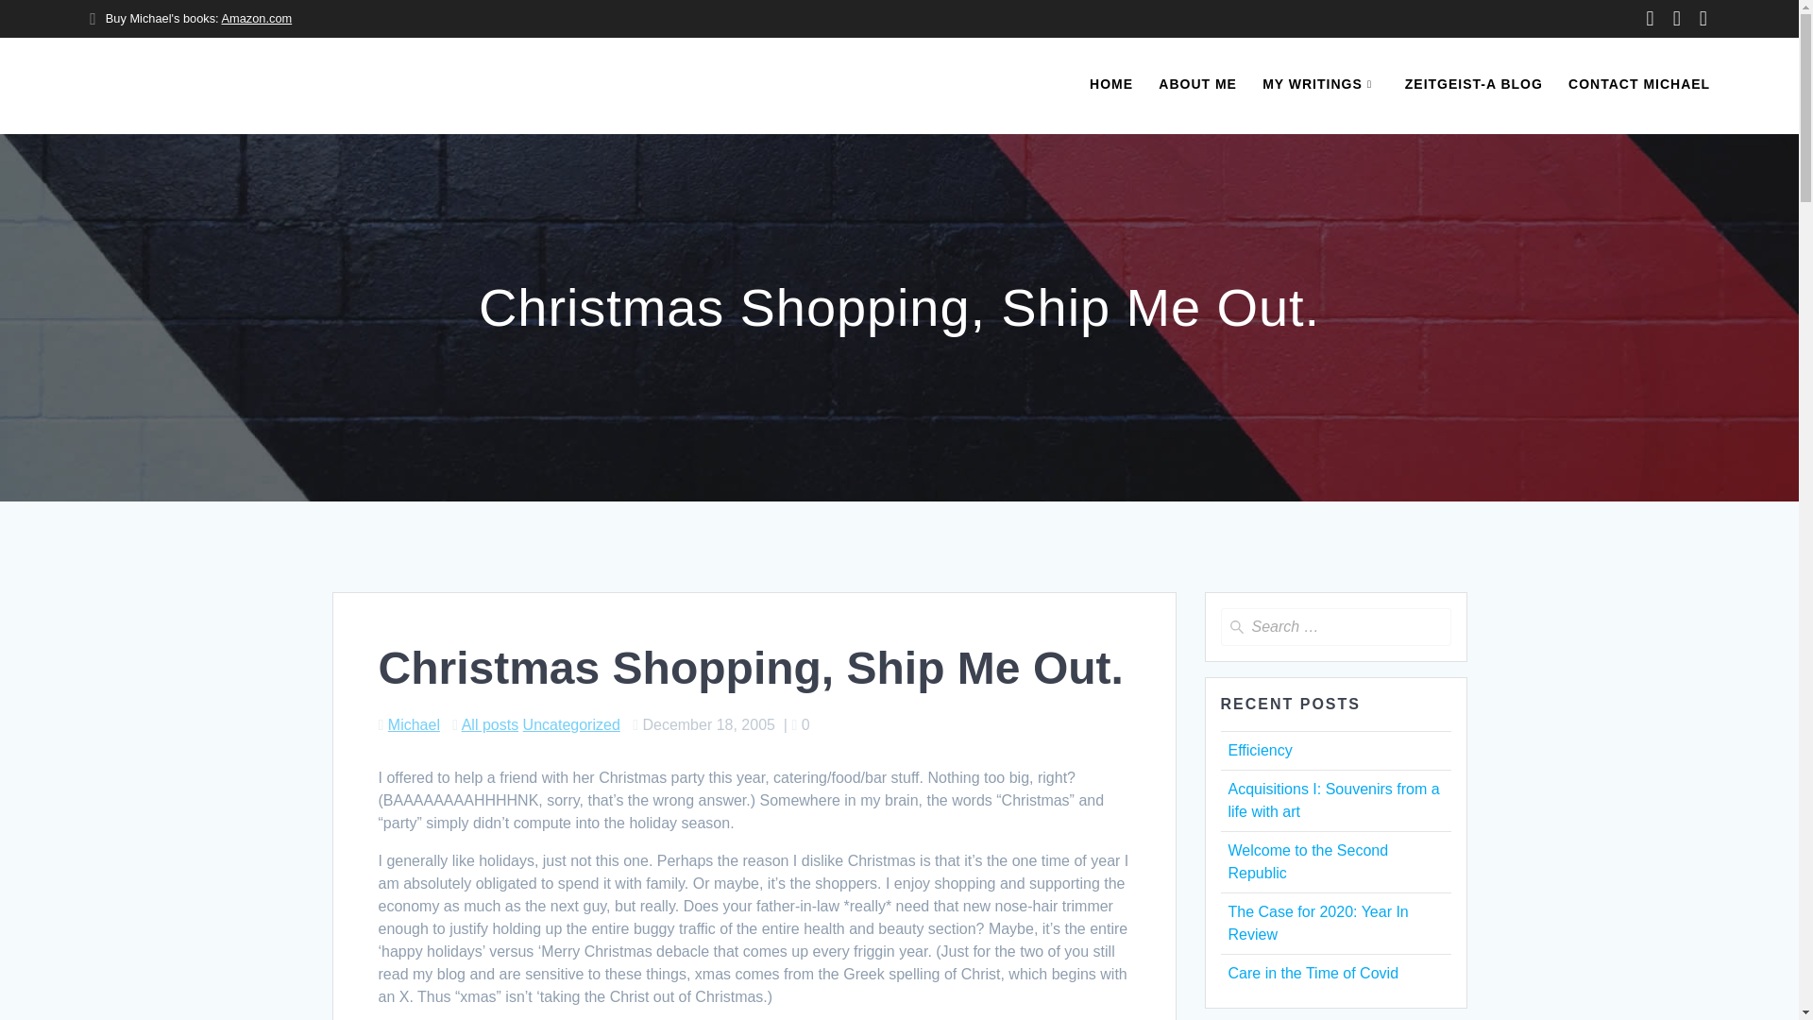 The image size is (1813, 1020). Describe the element at coordinates (1313, 973) in the screenshot. I see `Care in the Time of Covid` at that location.